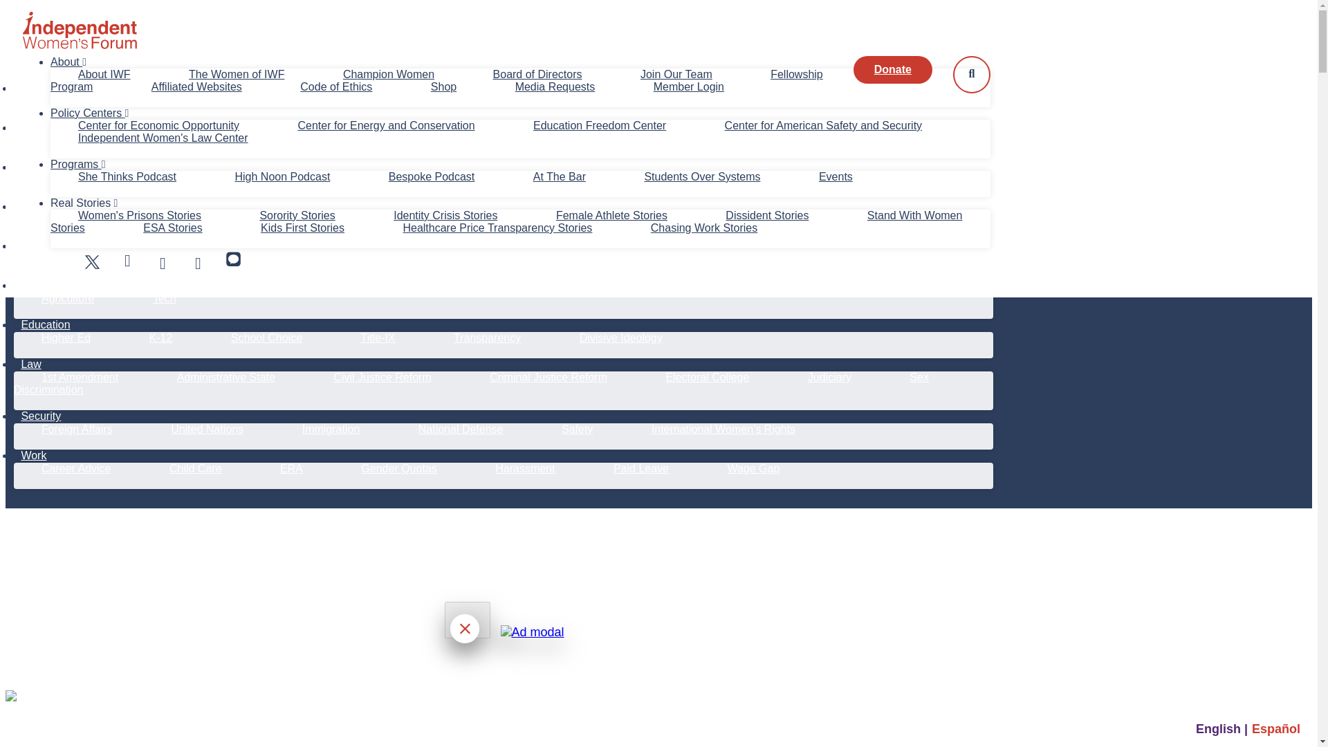 This screenshot has height=747, width=1328. What do you see at coordinates (158, 125) in the screenshot?
I see `Center for Economic Opportunity` at bounding box center [158, 125].